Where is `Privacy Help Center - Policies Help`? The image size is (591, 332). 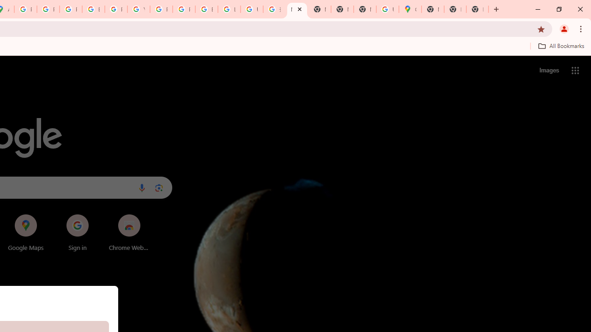 Privacy Help Center - Policies Help is located at coordinates (71, 9).